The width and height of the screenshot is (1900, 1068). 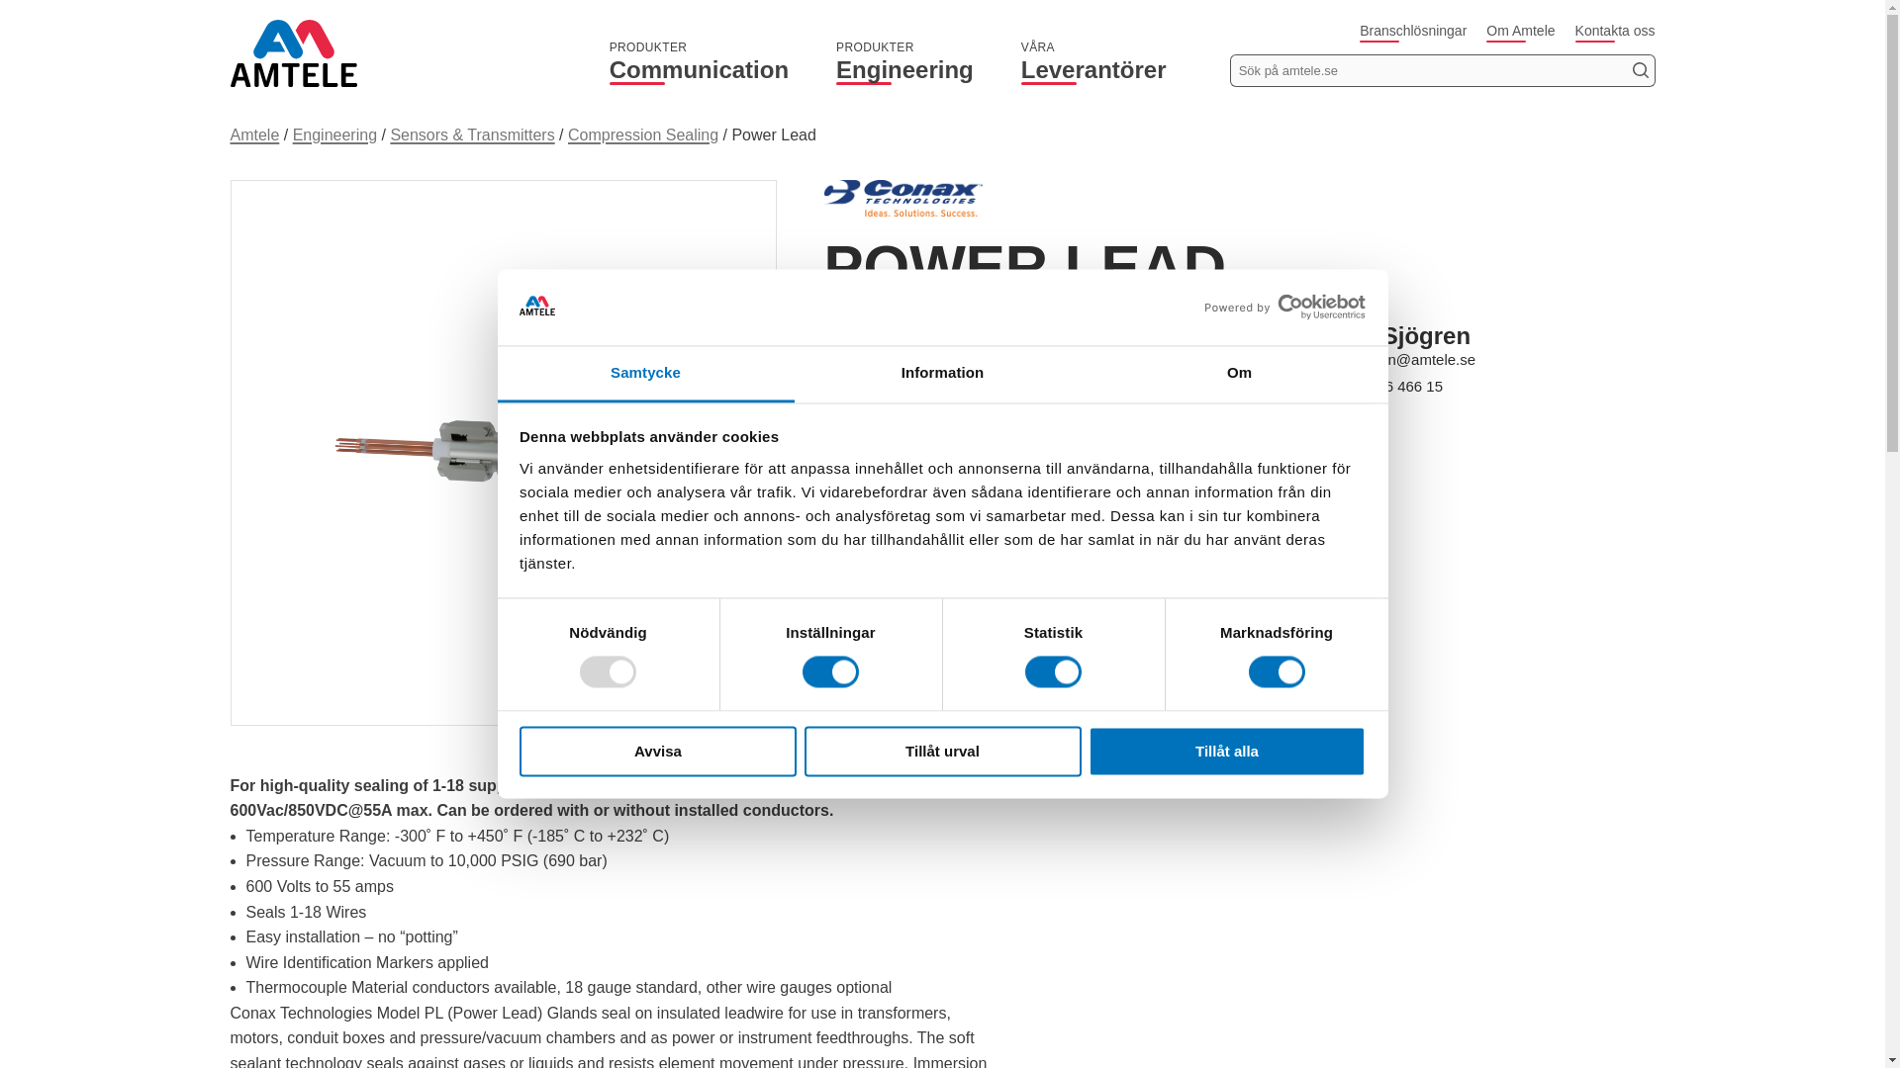 What do you see at coordinates (645, 374) in the screenshot?
I see `Avvisa` at bounding box center [645, 374].